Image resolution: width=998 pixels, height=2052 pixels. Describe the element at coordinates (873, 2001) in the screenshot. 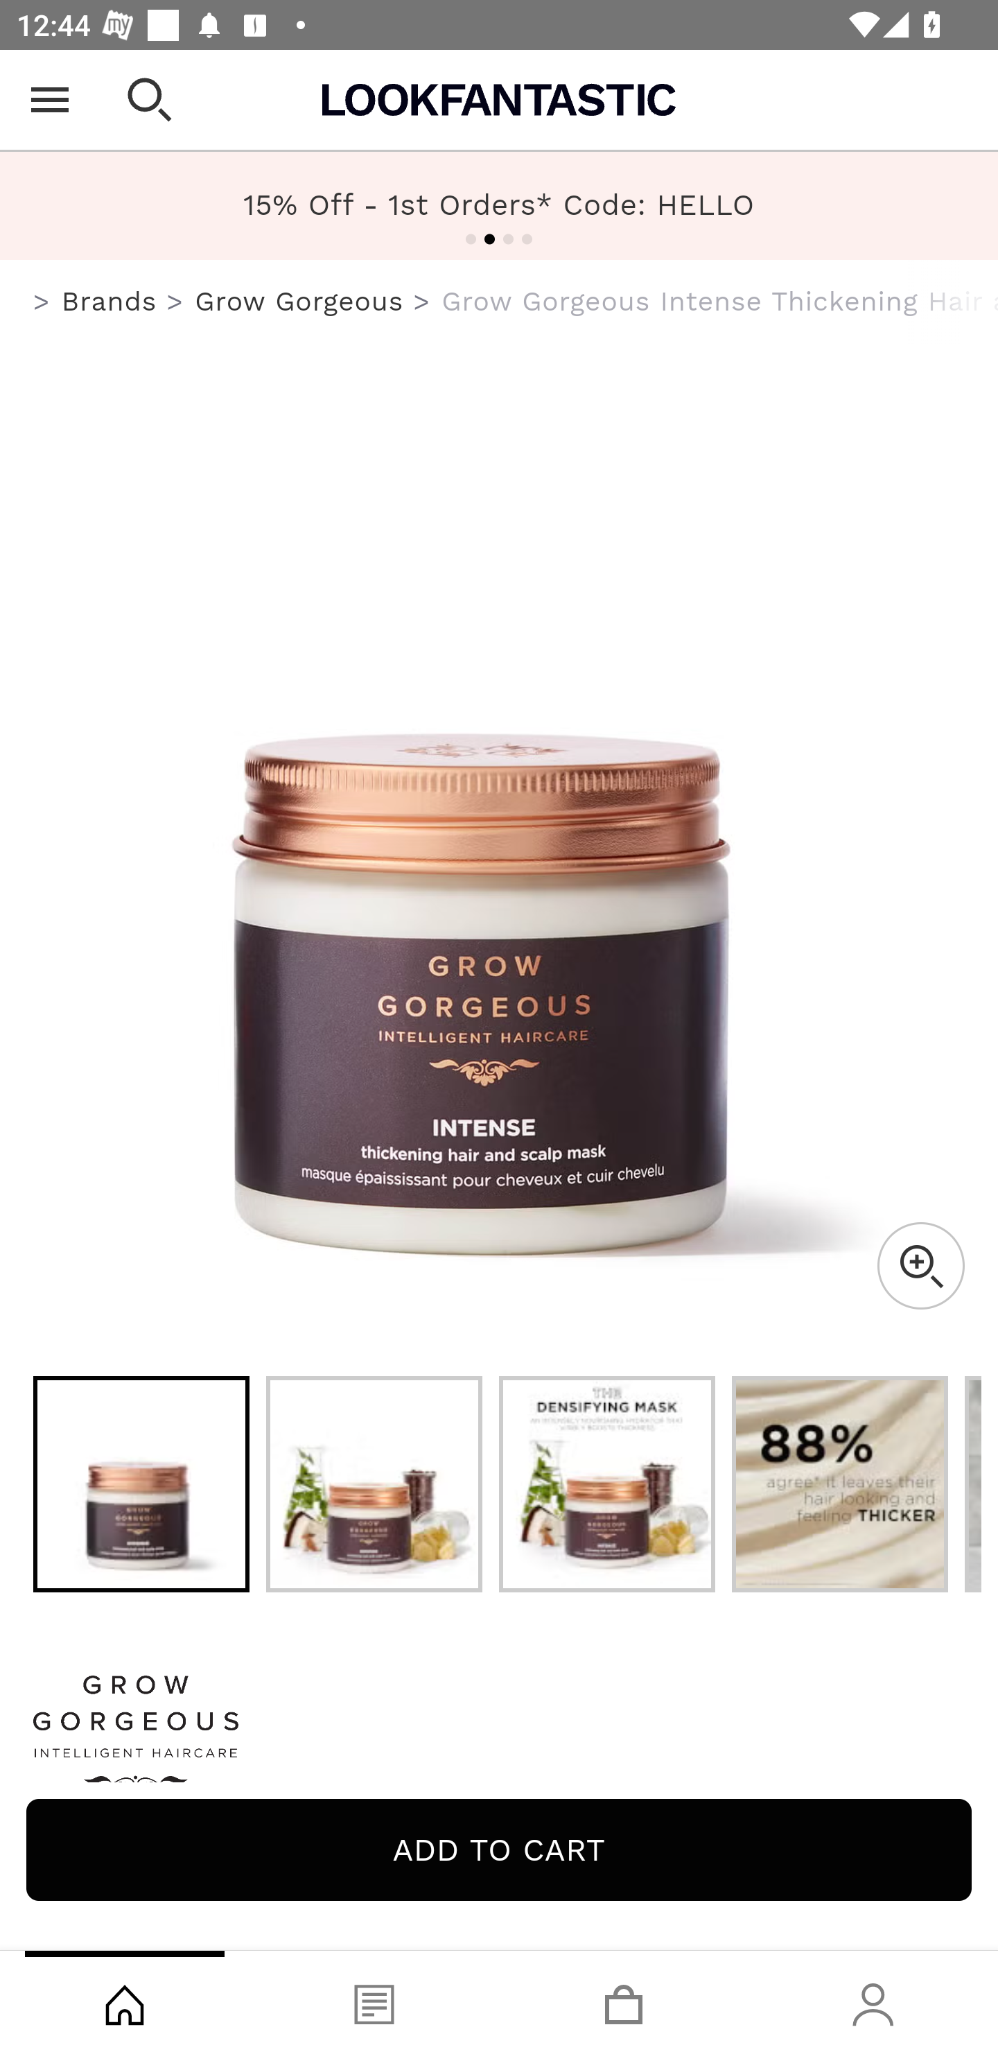

I see `Account, tab, 4 of 4` at that location.